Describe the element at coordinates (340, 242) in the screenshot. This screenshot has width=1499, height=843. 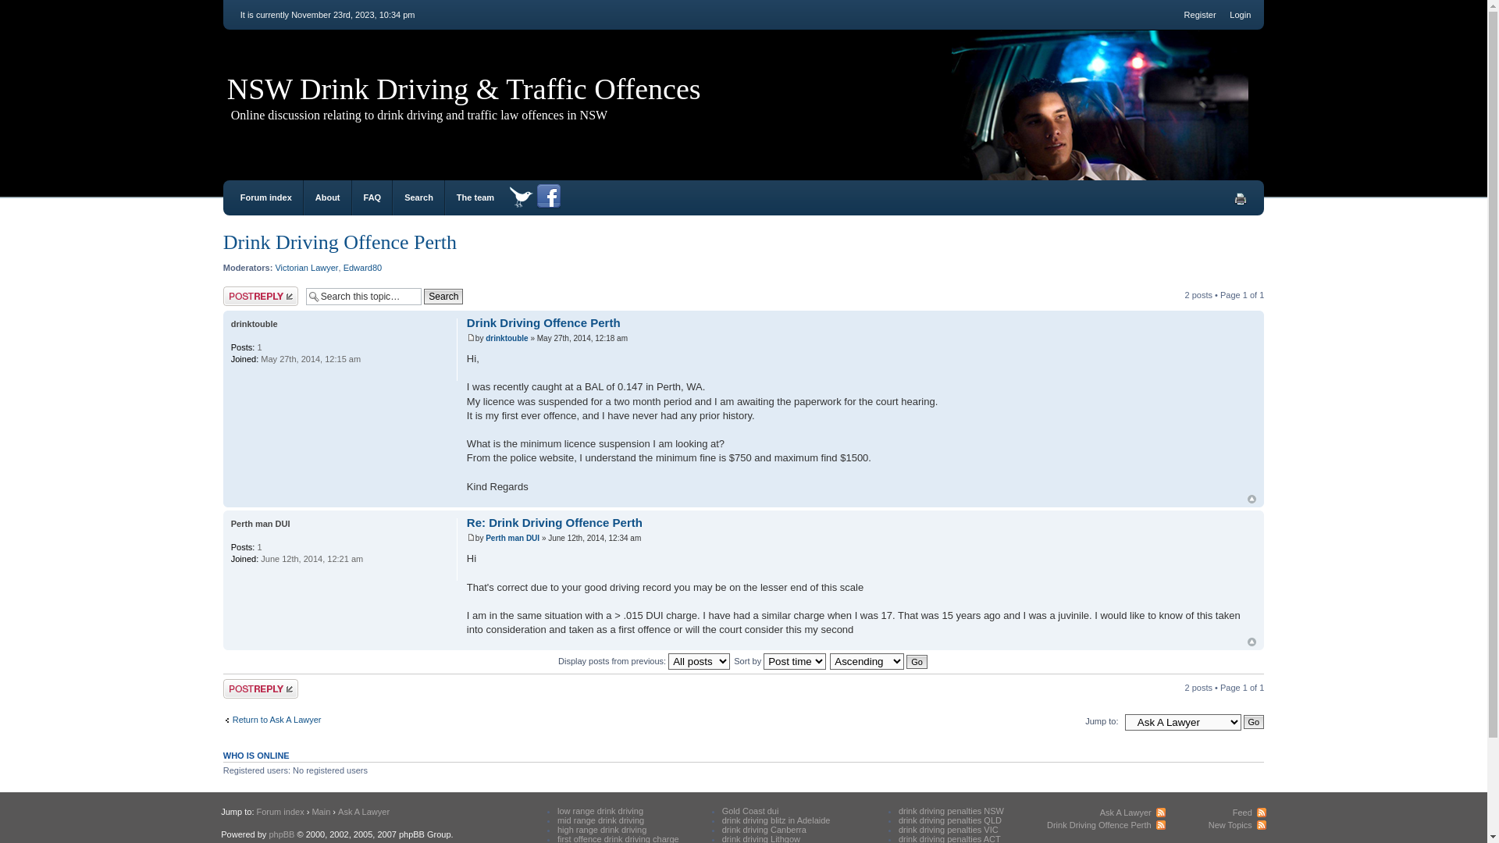
I see `Drink Driving Offence Perth` at that location.